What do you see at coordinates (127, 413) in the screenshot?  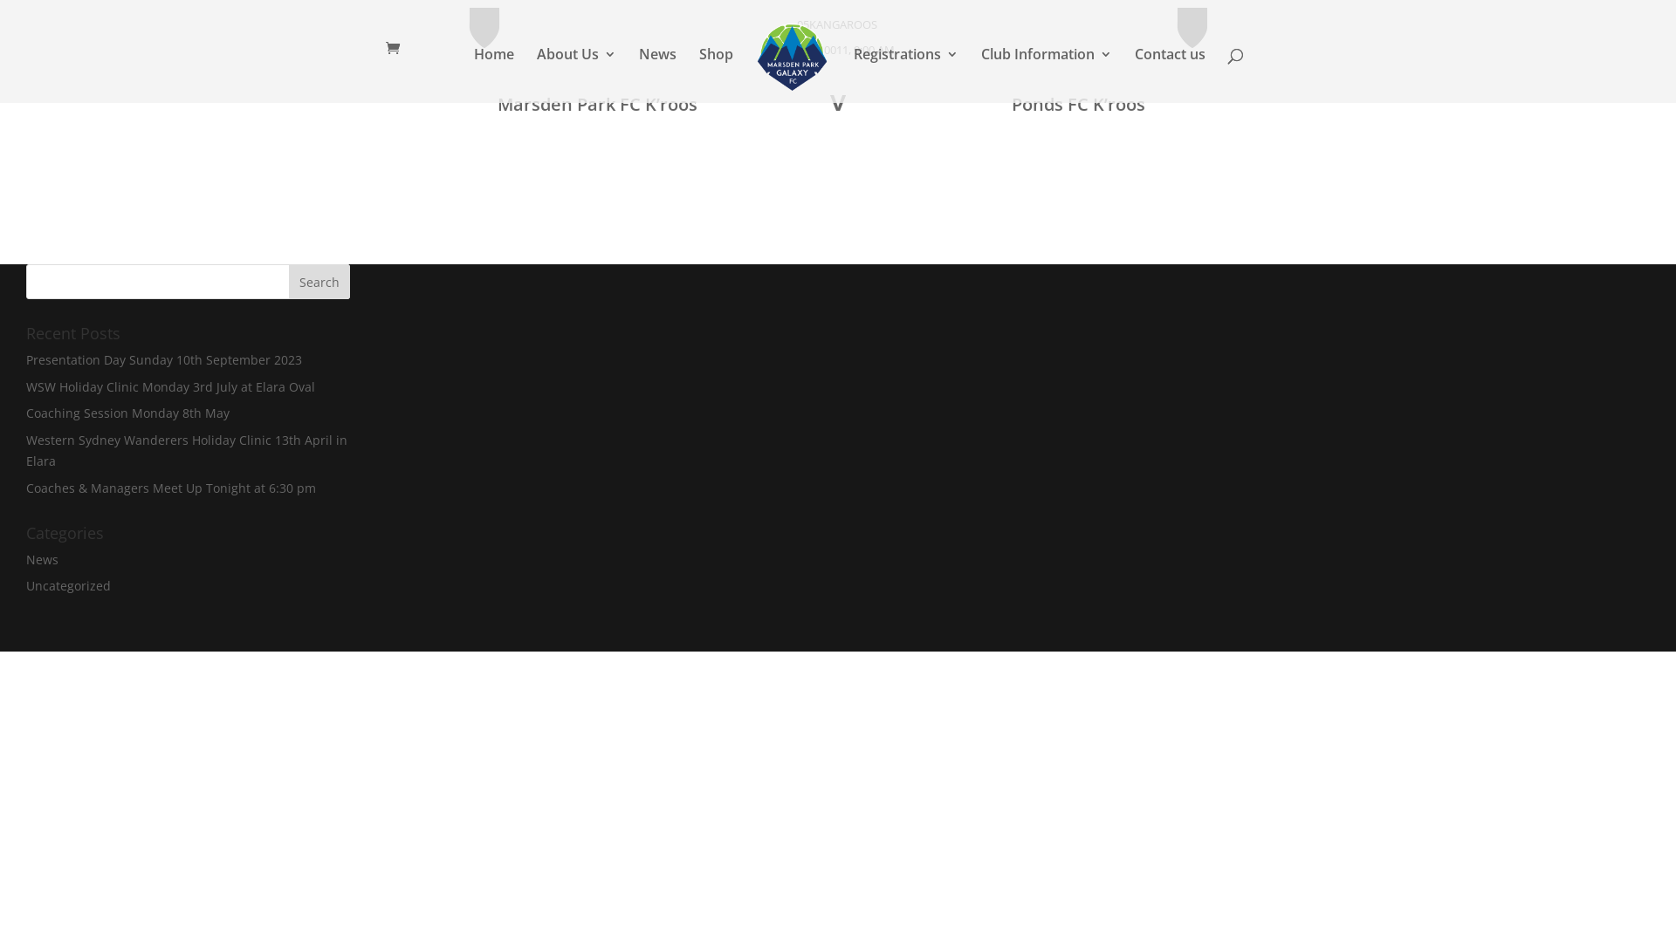 I see `Coaching Session Monday 8th May` at bounding box center [127, 413].